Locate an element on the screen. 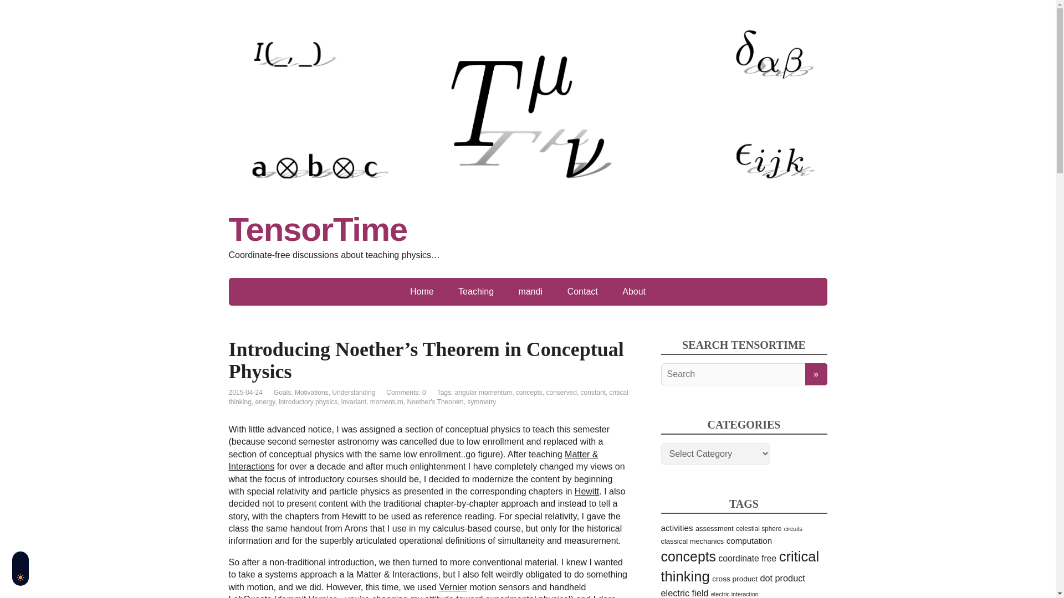  Contact is located at coordinates (582, 291).